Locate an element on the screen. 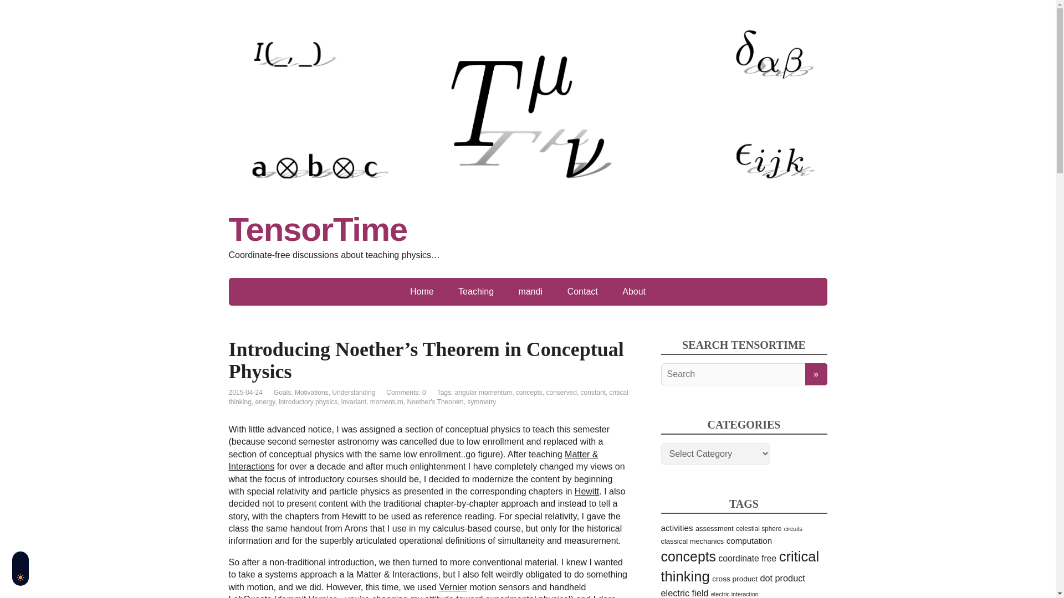  Contact is located at coordinates (582, 291).